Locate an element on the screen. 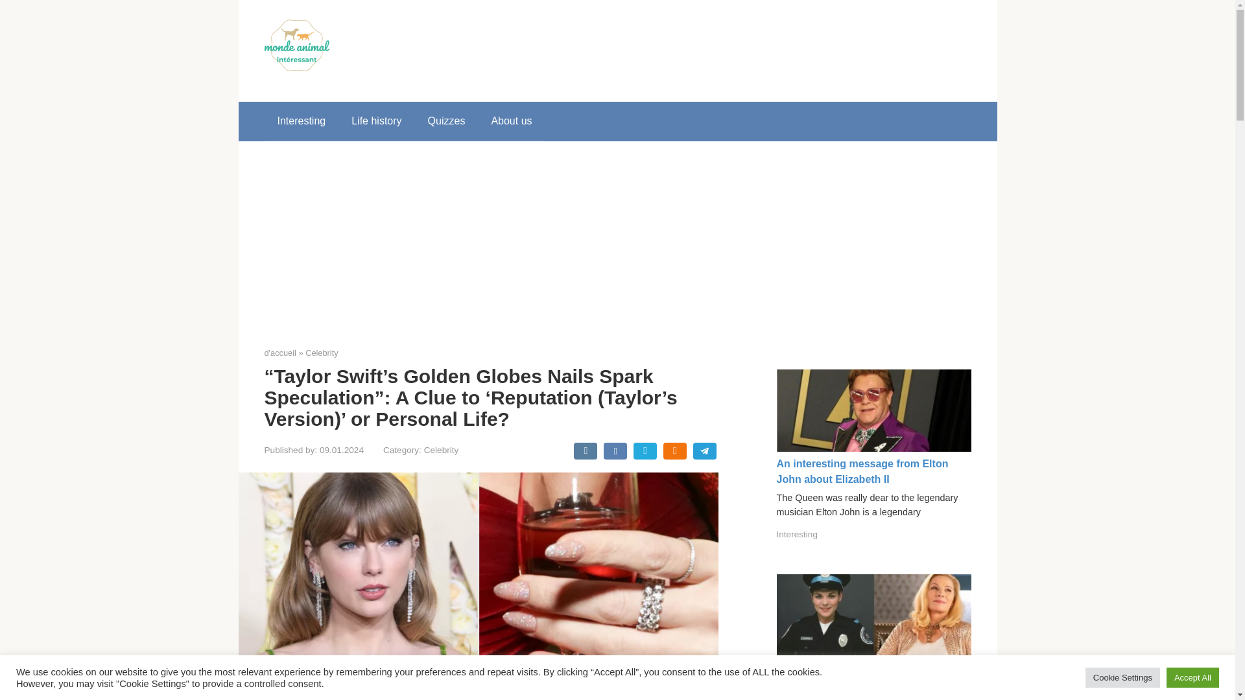 This screenshot has width=1245, height=700. d'accueil is located at coordinates (280, 353).